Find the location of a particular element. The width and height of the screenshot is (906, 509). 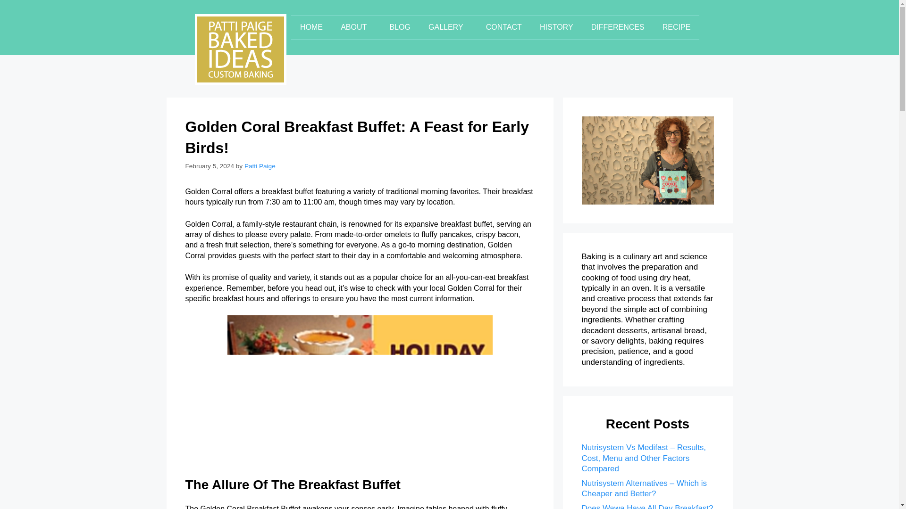

CONTACT is located at coordinates (504, 27).